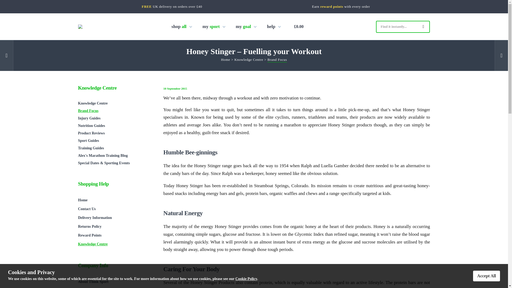  Describe the element at coordinates (115, 226) in the screenshot. I see `Returns Policy` at that location.